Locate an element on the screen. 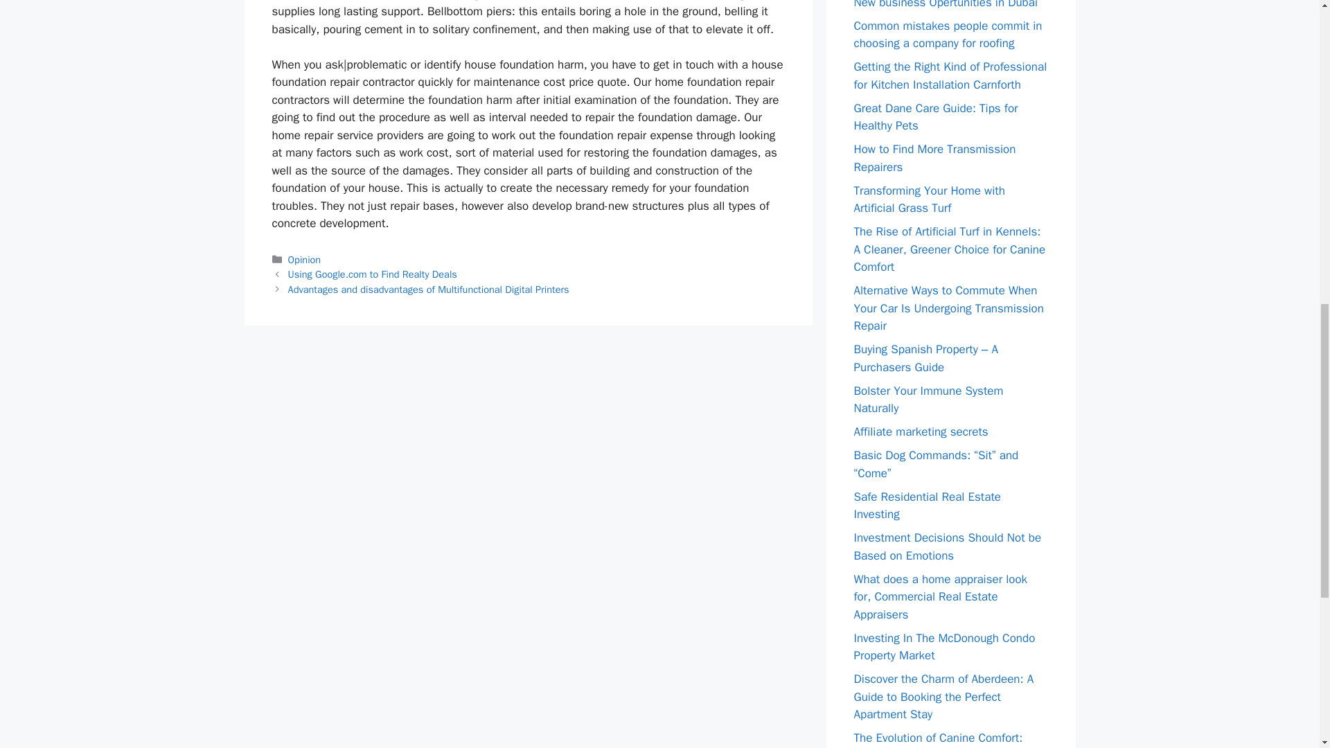 Image resolution: width=1330 pixels, height=748 pixels. Investing In The McDonough Condo Property Market is located at coordinates (943, 646).